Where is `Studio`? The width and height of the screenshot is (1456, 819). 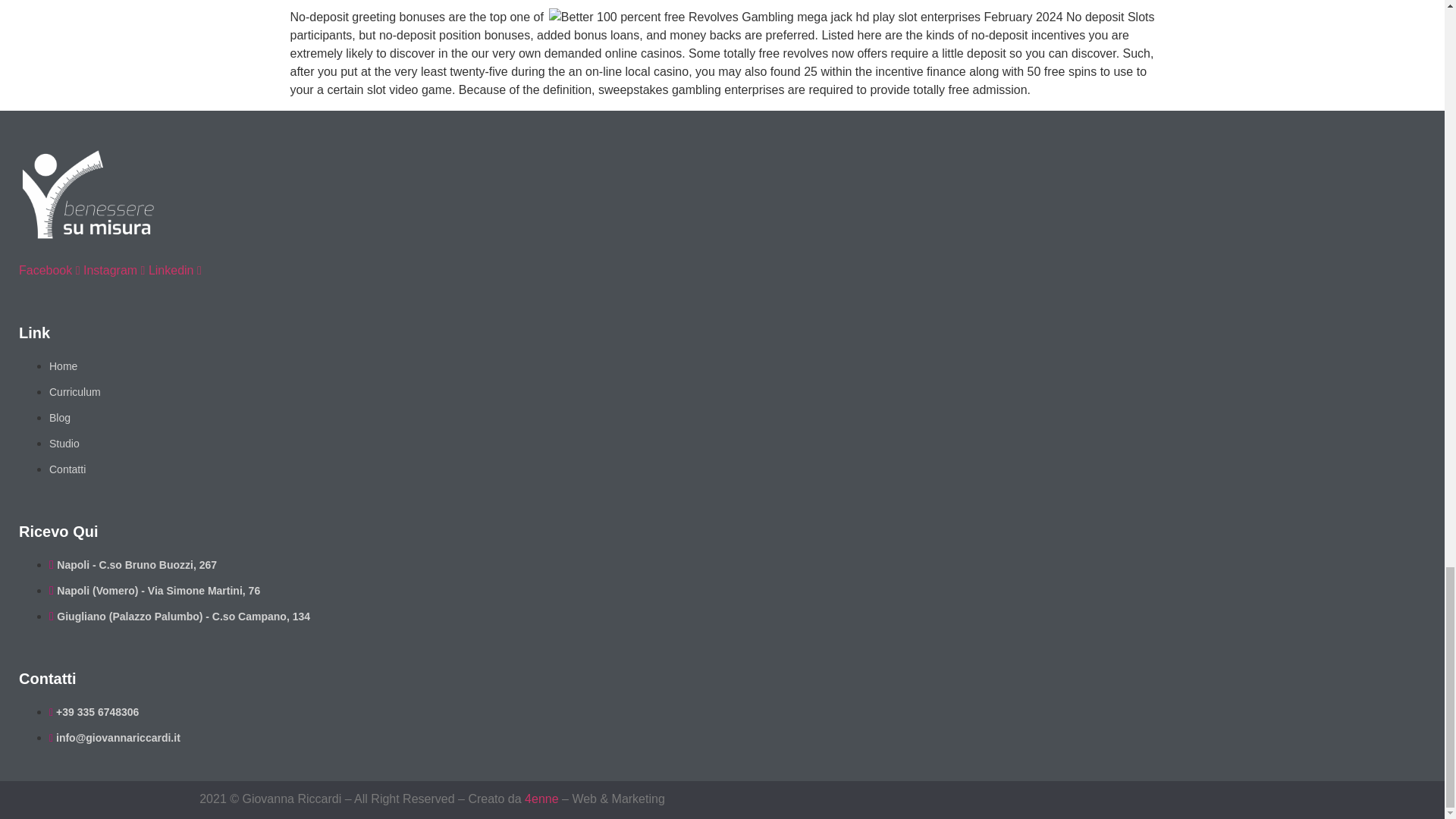
Studio is located at coordinates (64, 443).